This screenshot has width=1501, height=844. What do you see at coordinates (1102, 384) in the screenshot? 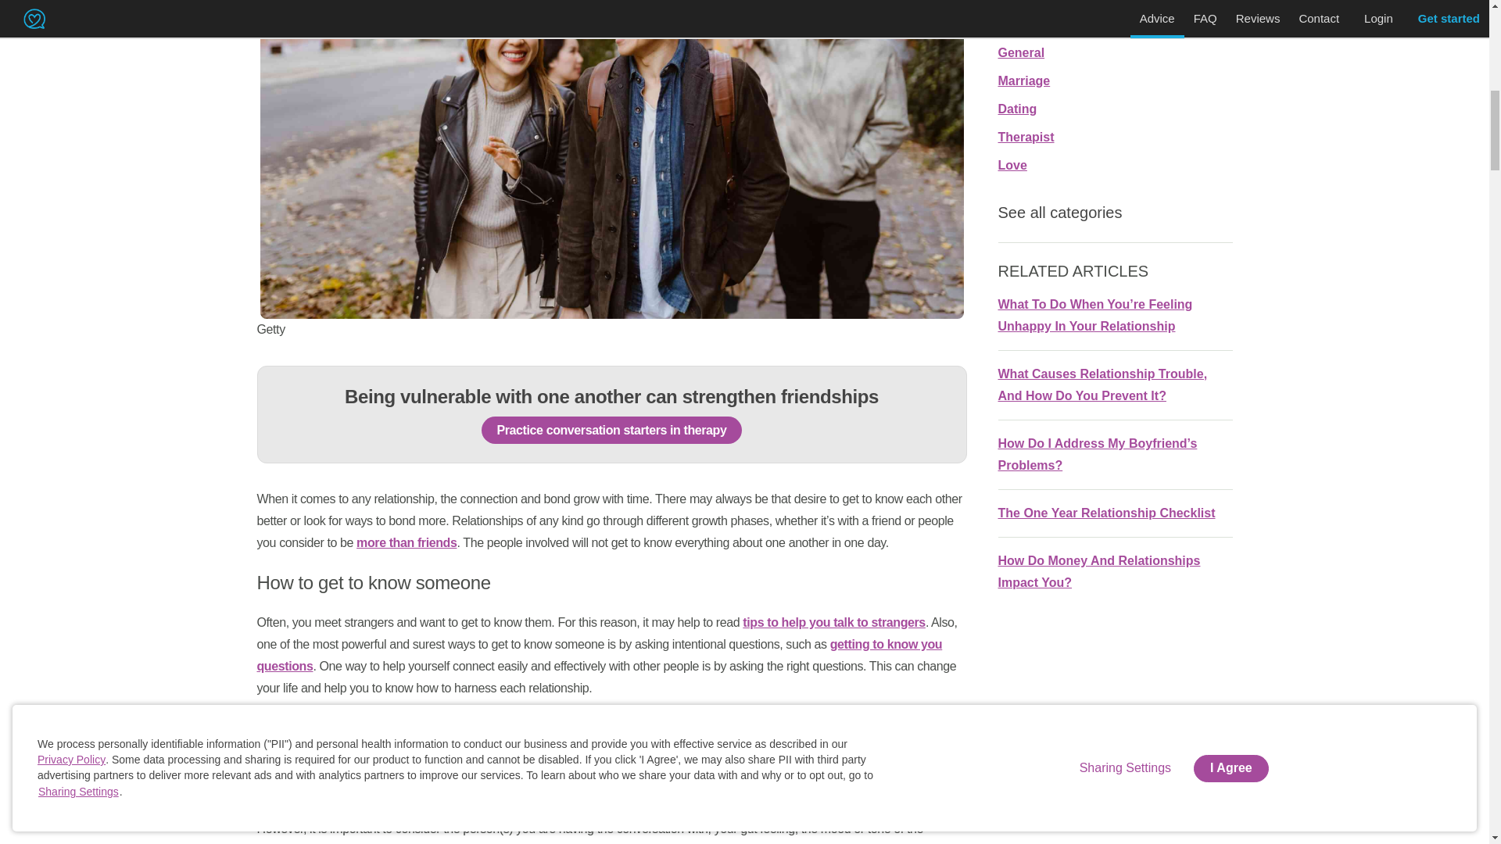
I see `What Causes Relationship Trouble, And How Do You Prevent It?` at bounding box center [1102, 384].